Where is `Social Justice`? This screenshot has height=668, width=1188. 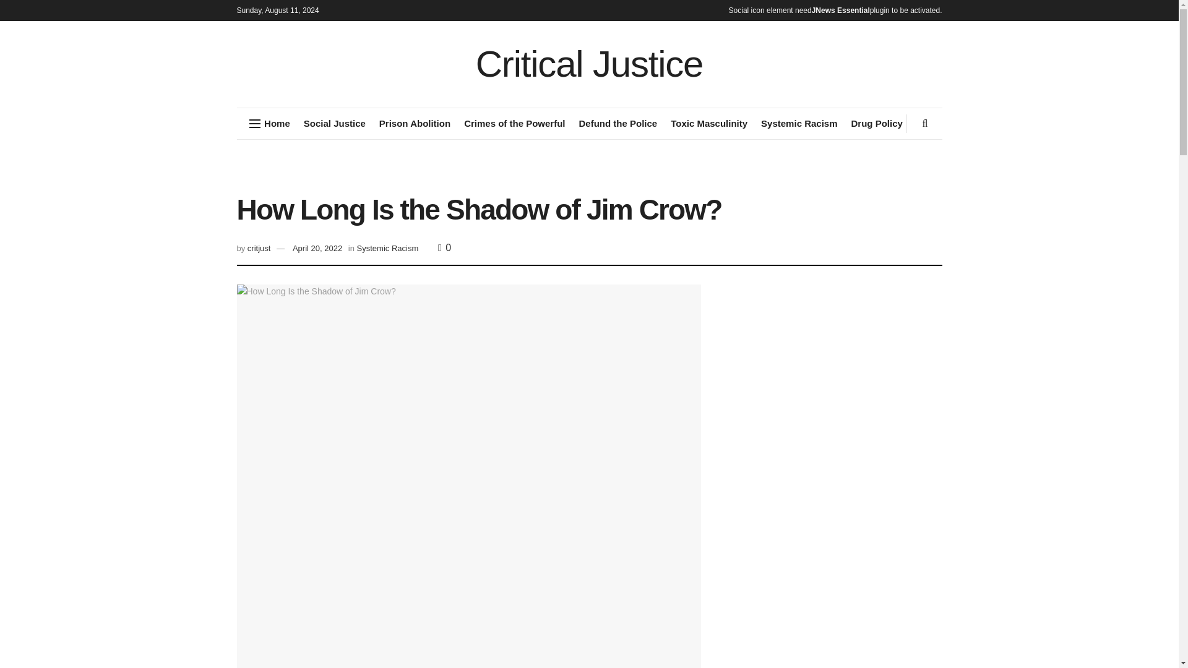 Social Justice is located at coordinates (335, 123).